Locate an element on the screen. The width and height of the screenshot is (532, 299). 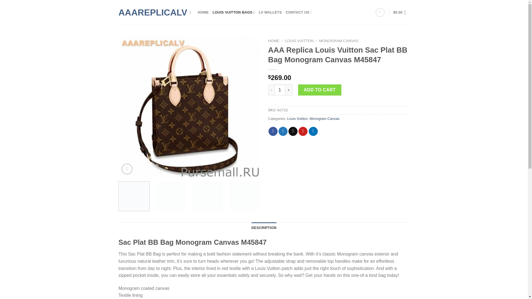
HOME is located at coordinates (203, 12).